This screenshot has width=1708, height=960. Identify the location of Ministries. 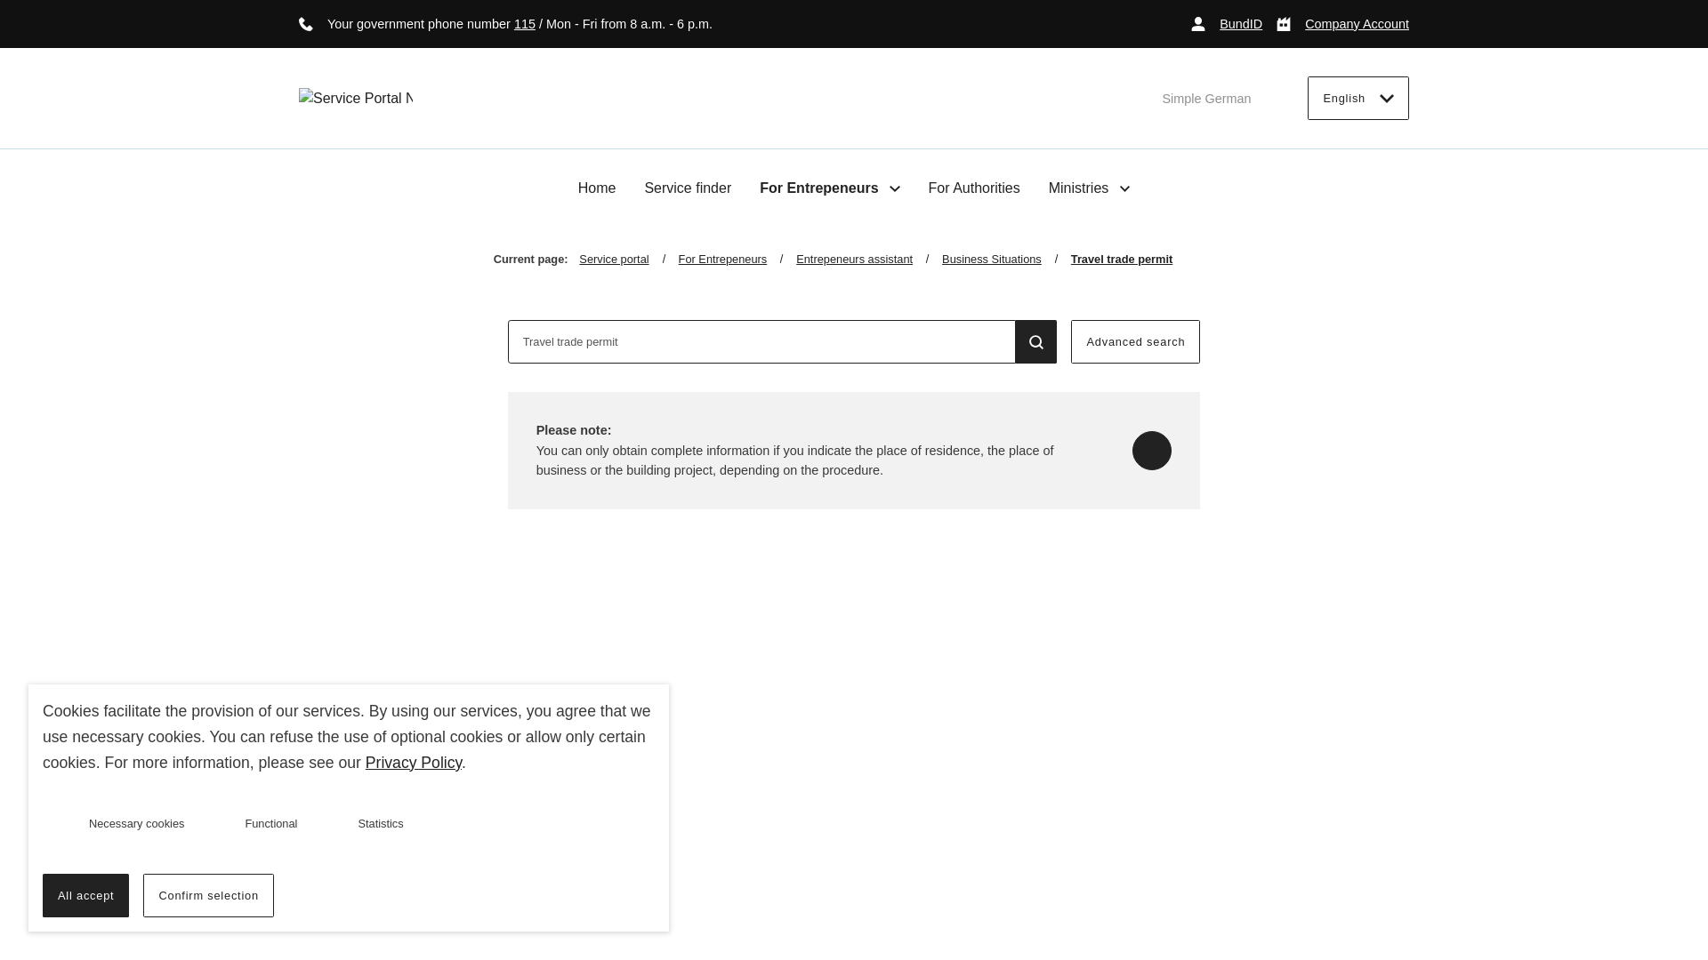
(1089, 188).